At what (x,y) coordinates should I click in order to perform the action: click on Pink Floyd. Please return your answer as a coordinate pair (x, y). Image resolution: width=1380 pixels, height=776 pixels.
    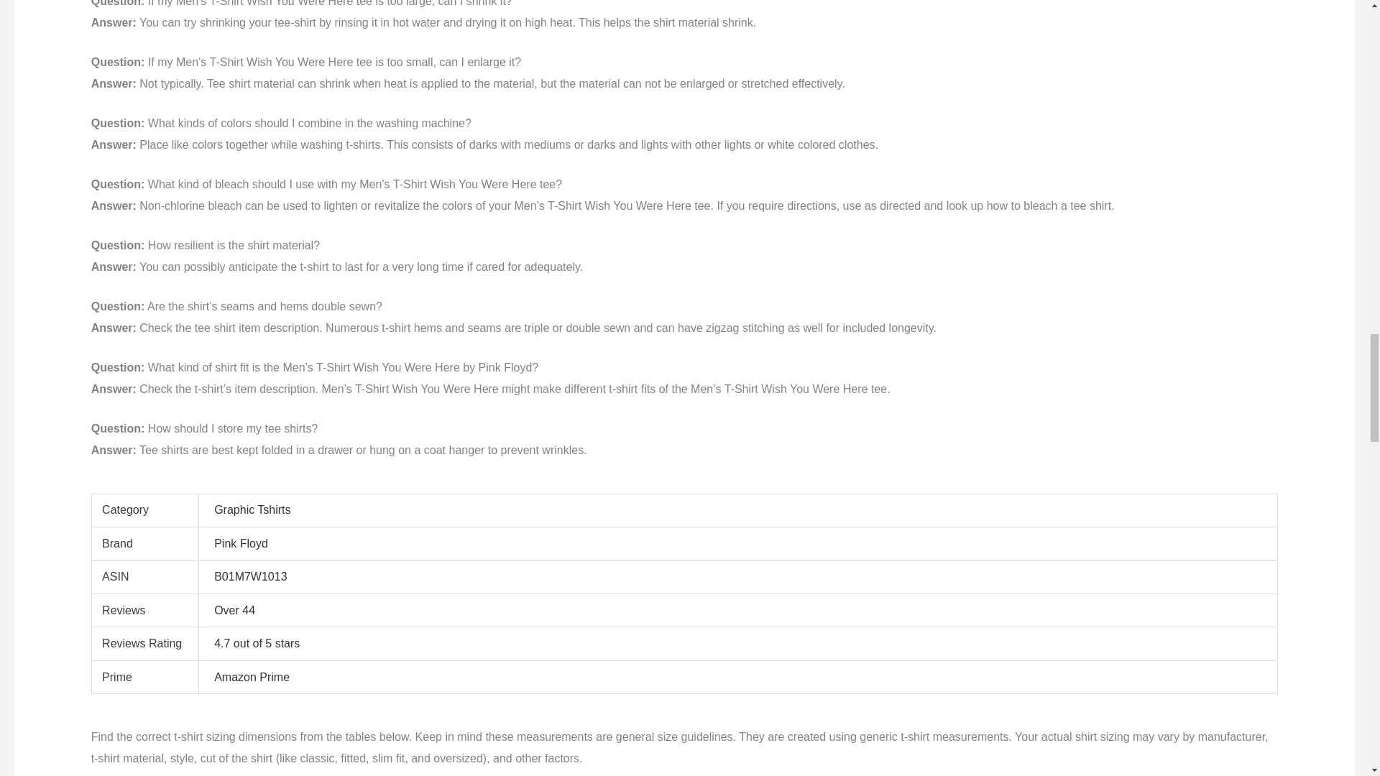
    Looking at the image, I should click on (240, 543).